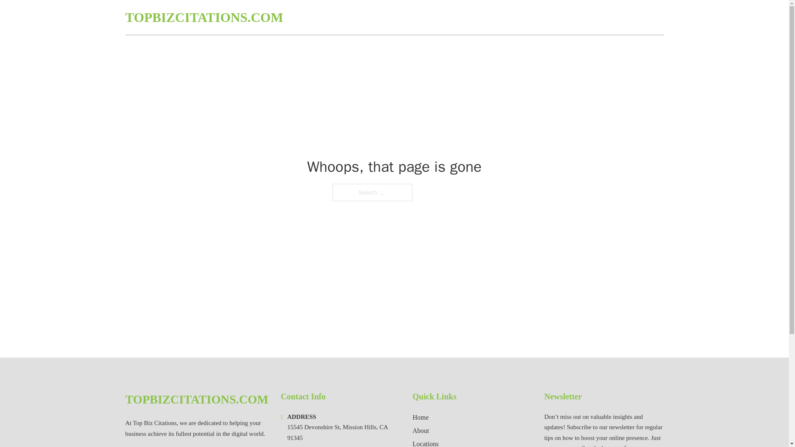 The image size is (795, 447). Describe the element at coordinates (604, 17) in the screenshot. I see `LOCATIONS` at that location.